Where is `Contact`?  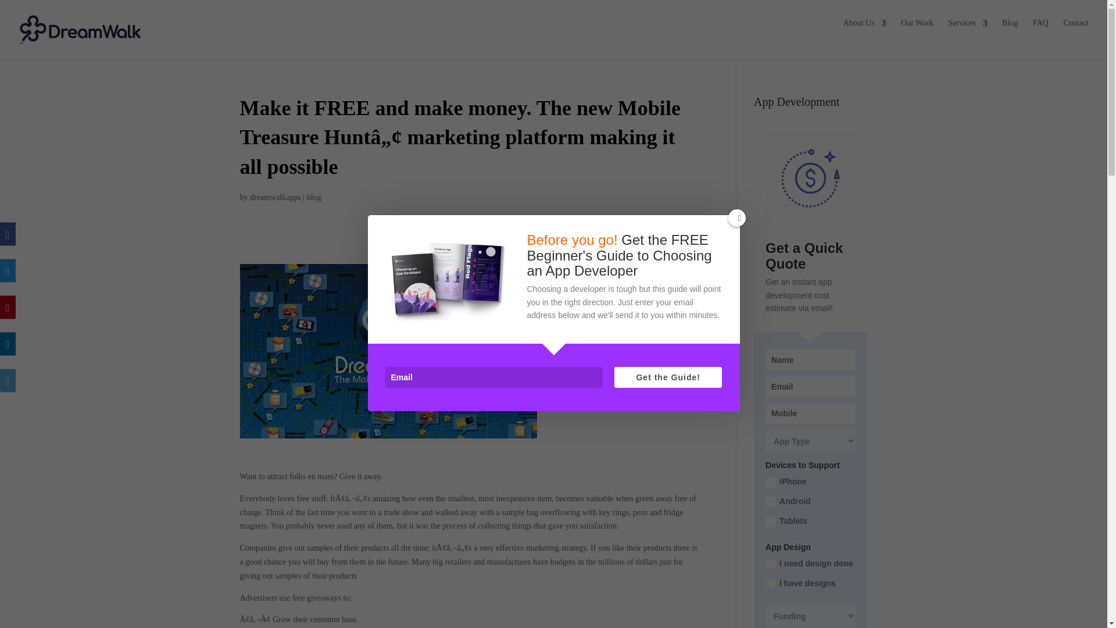 Contact is located at coordinates (1076, 33).